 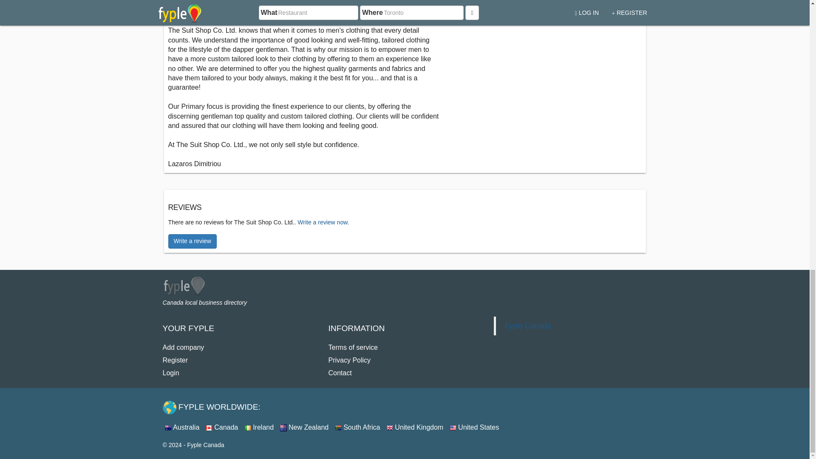 I want to click on Fyple United Kingdom, so click(x=414, y=427).